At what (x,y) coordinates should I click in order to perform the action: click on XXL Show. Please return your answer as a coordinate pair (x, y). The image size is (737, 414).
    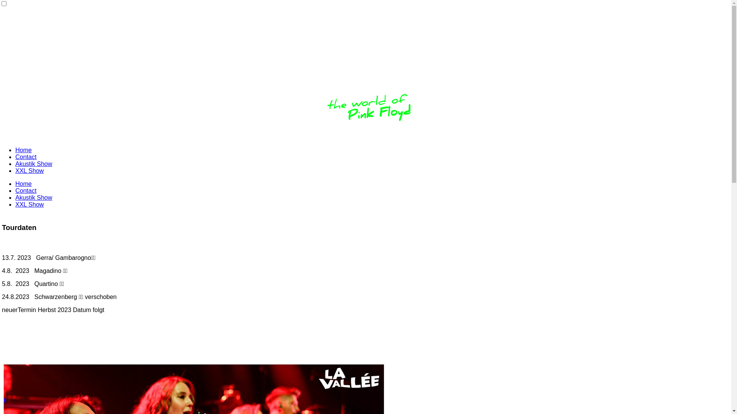
    Looking at the image, I should click on (30, 205).